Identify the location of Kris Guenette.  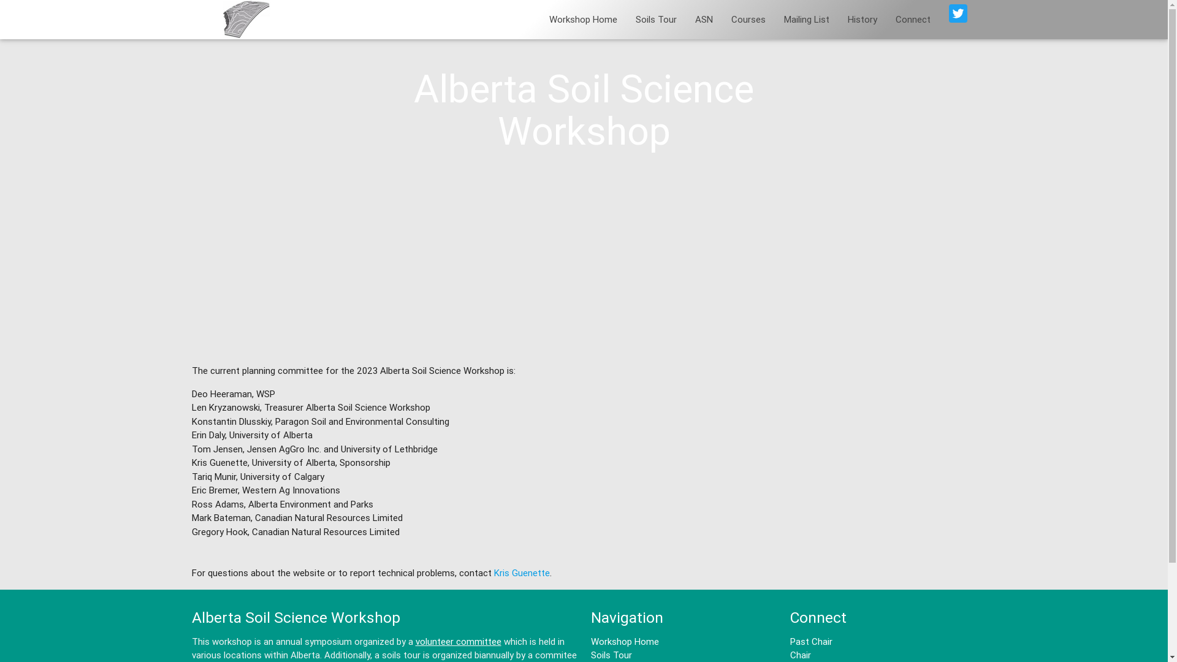
(522, 573).